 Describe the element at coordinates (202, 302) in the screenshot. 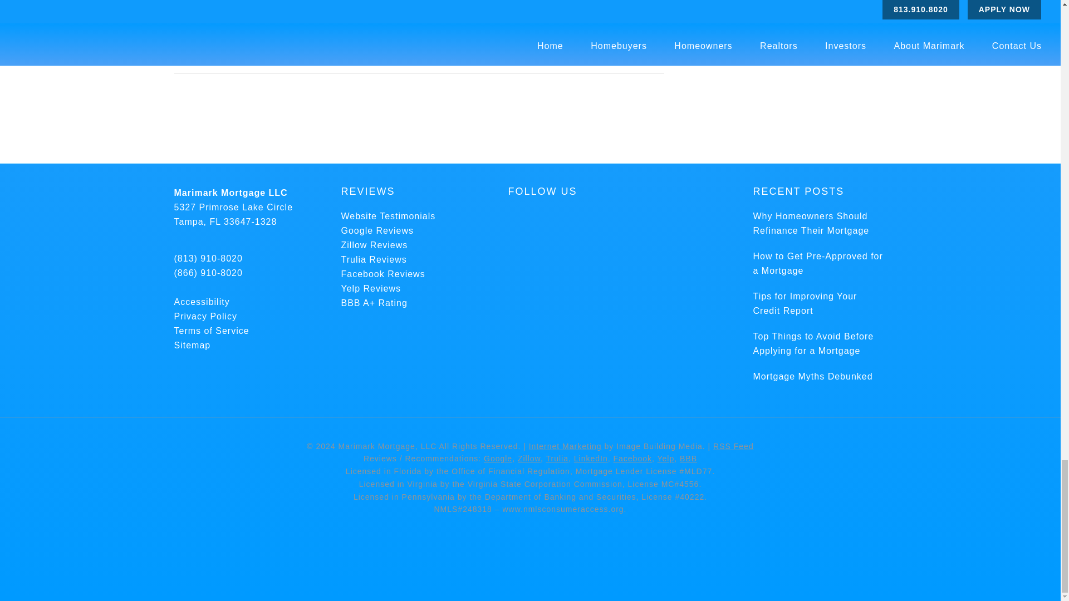

I see `Accessibility` at that location.